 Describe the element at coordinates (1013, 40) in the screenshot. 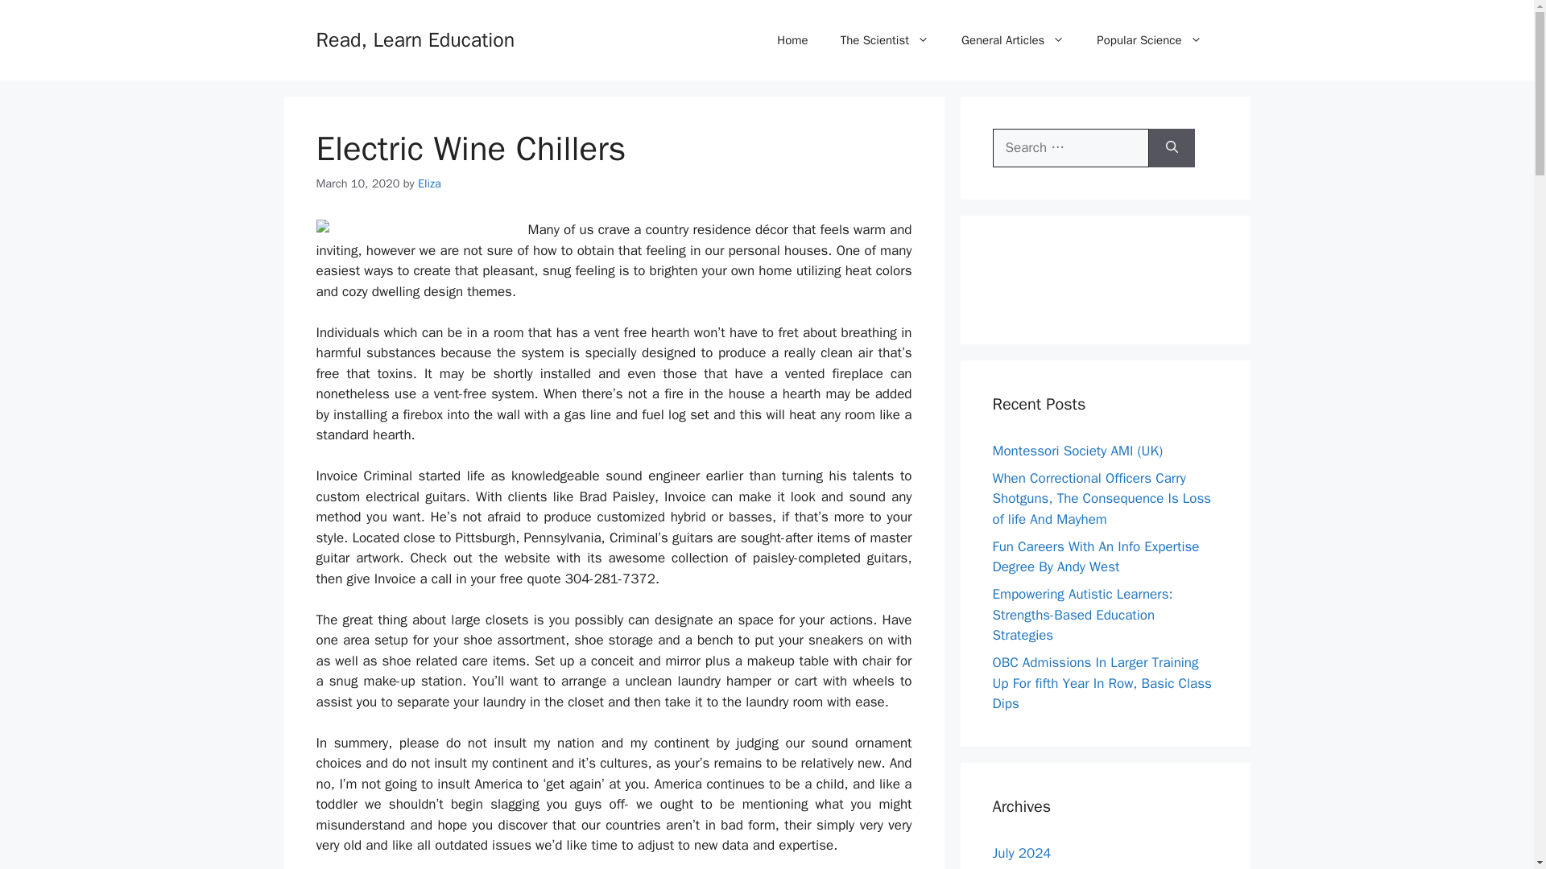

I see `General Articles` at that location.